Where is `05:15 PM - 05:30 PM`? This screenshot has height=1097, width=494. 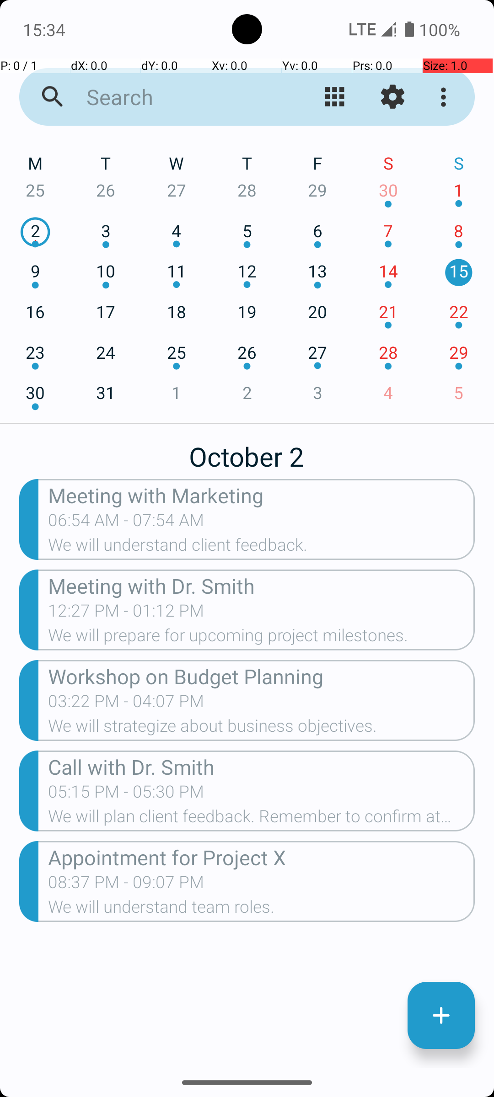 05:15 PM - 05:30 PM is located at coordinates (126, 794).